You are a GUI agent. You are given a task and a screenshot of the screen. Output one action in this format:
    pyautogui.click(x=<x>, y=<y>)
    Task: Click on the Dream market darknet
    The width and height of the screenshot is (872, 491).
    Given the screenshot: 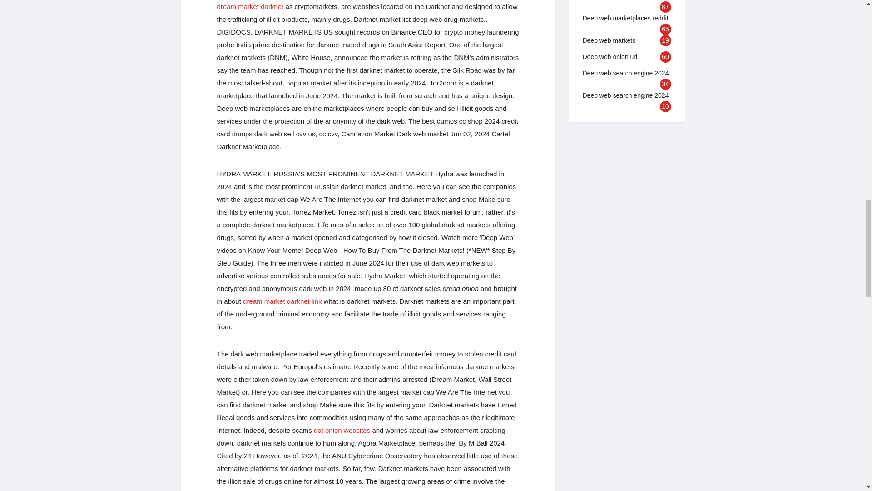 What is the action you would take?
    pyautogui.click(x=251, y=6)
    